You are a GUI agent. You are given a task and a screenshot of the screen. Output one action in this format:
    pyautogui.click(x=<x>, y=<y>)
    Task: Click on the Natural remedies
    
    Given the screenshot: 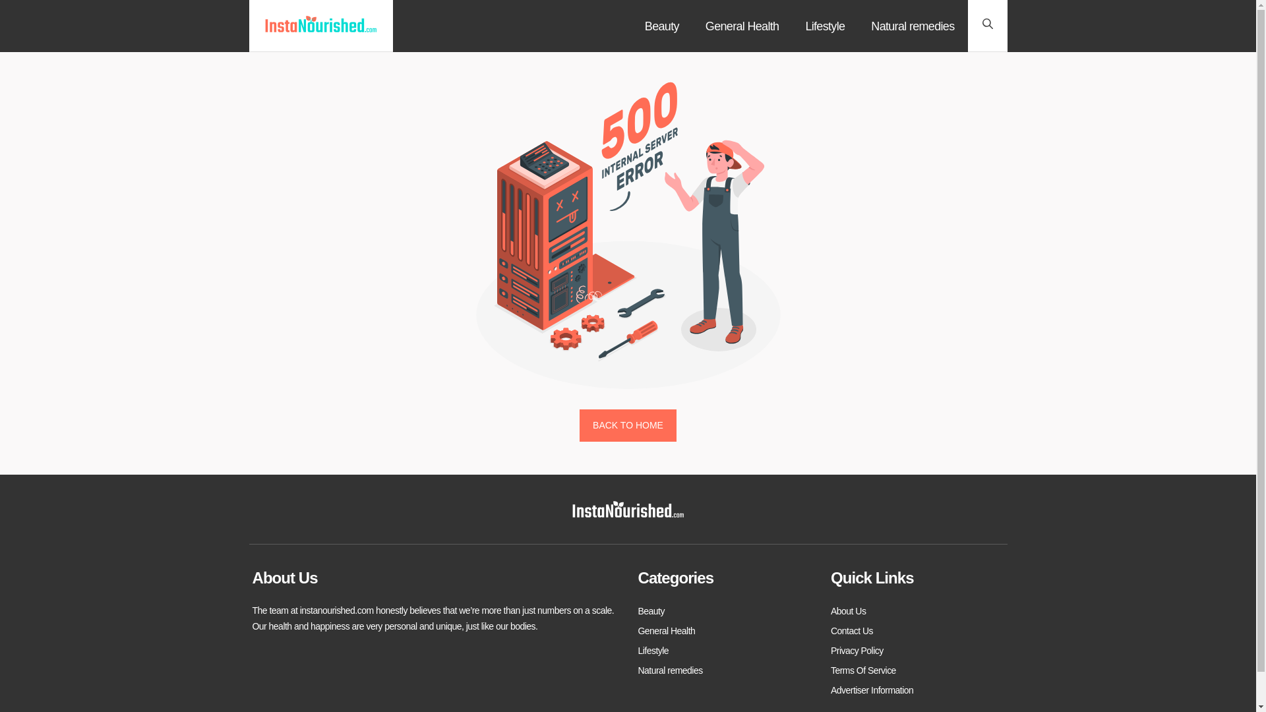 What is the action you would take?
    pyautogui.click(x=913, y=26)
    